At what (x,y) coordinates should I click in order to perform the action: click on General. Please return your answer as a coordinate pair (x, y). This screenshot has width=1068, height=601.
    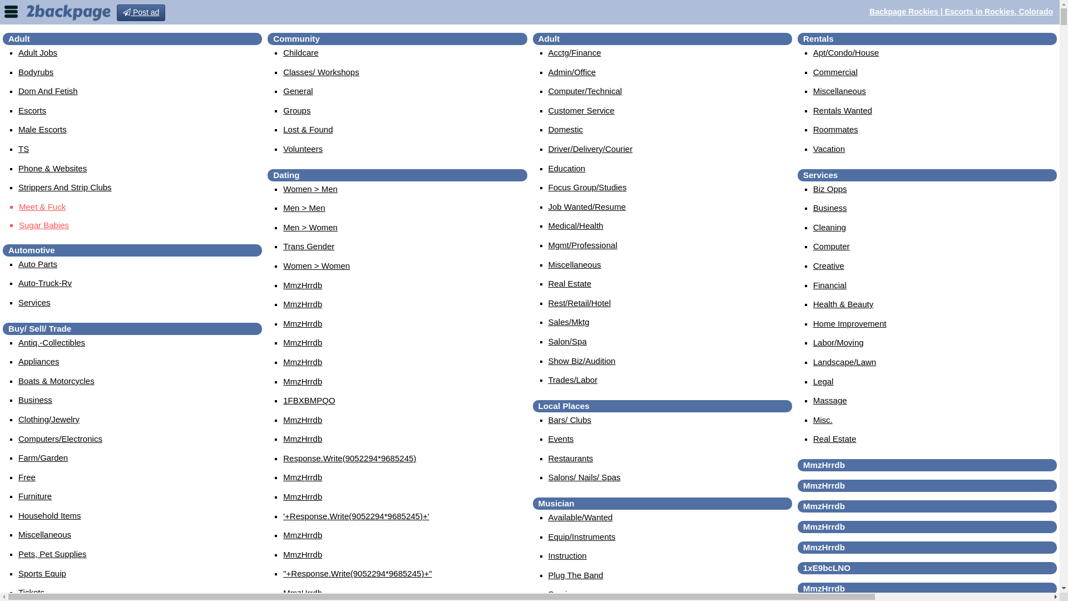
    Looking at the image, I should click on (298, 91).